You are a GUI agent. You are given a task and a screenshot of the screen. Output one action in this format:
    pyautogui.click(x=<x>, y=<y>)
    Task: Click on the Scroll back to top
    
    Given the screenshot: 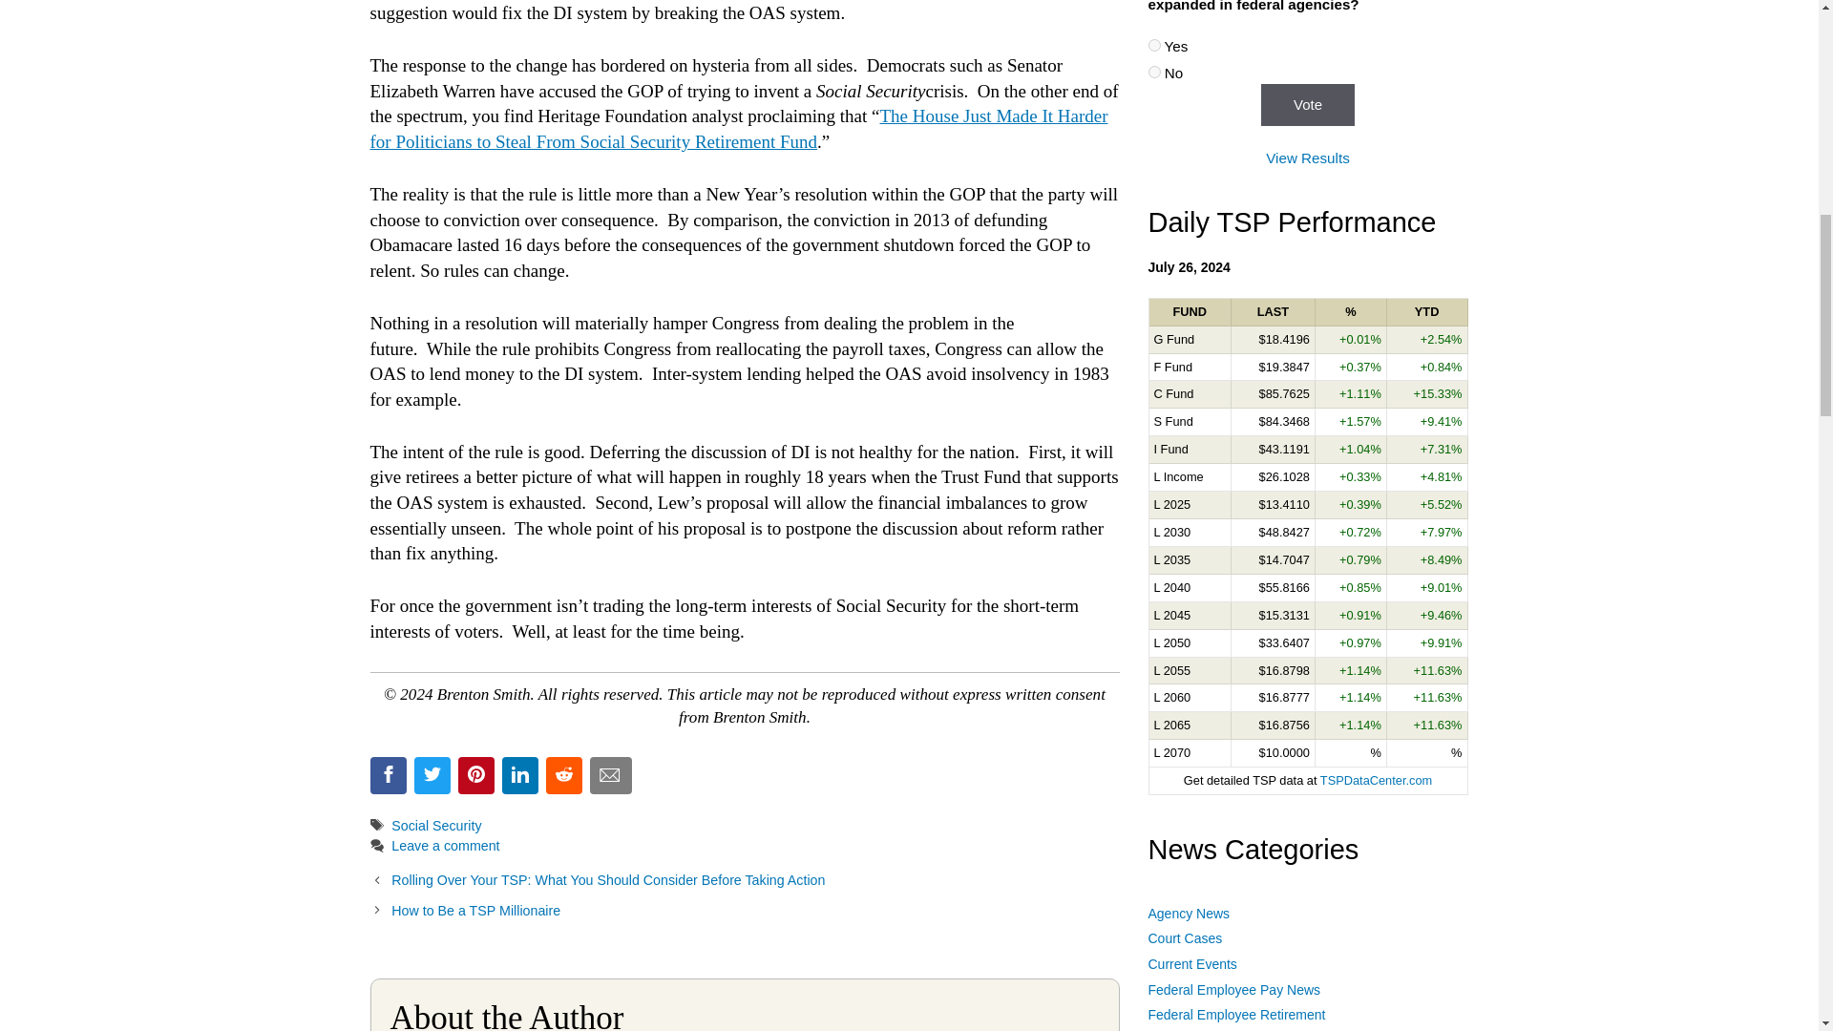 What is the action you would take?
    pyautogui.click(x=1771, y=830)
    